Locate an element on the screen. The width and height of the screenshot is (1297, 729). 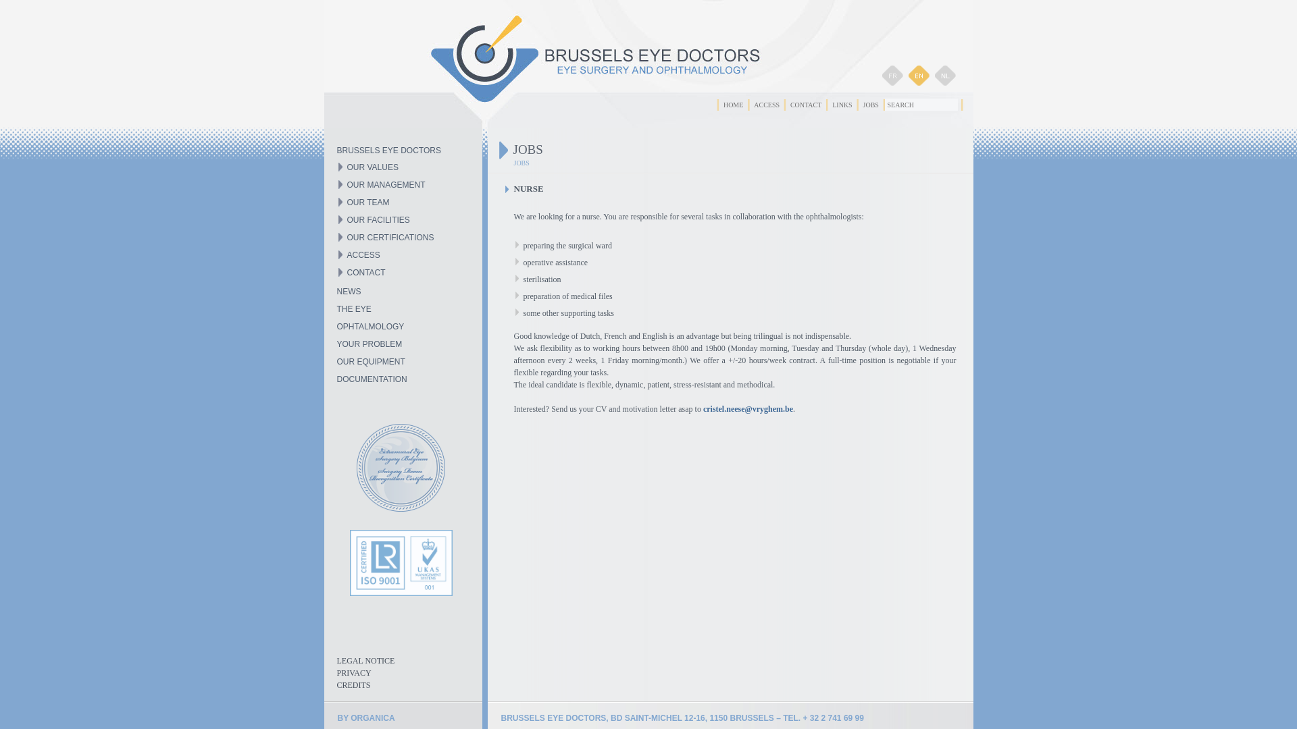
THE EYE is located at coordinates (354, 309).